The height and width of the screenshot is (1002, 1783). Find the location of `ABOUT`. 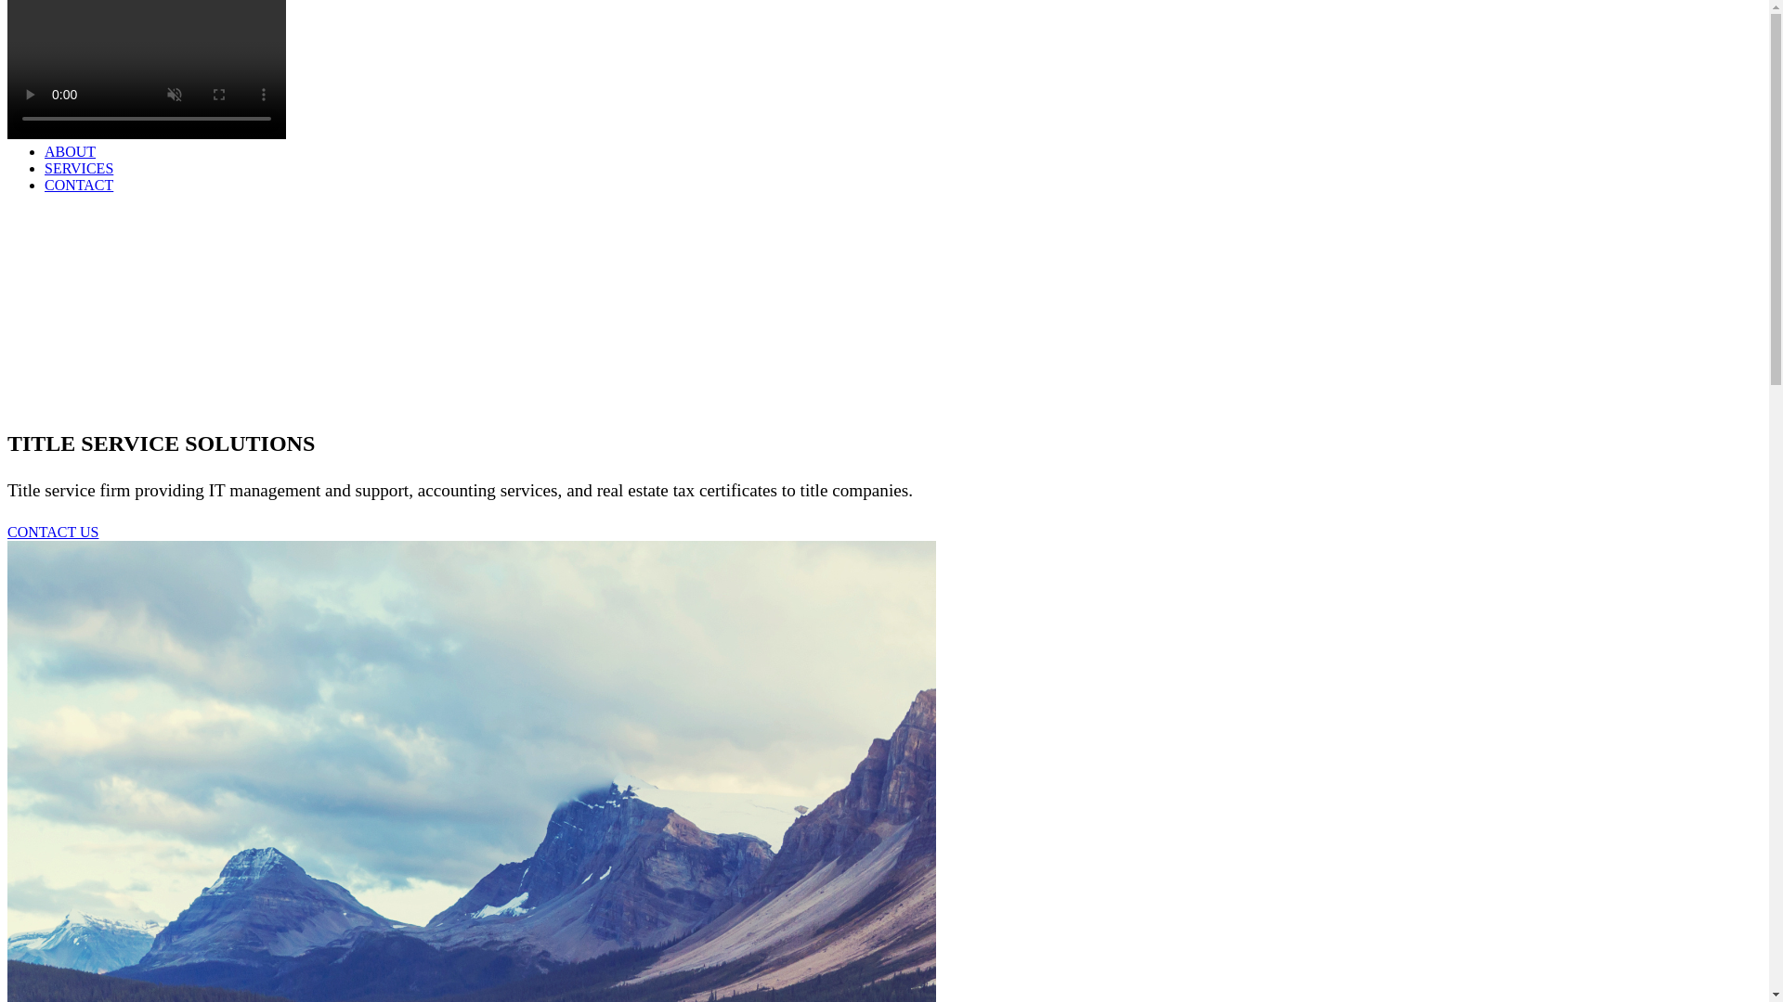

ABOUT is located at coordinates (71, 151).